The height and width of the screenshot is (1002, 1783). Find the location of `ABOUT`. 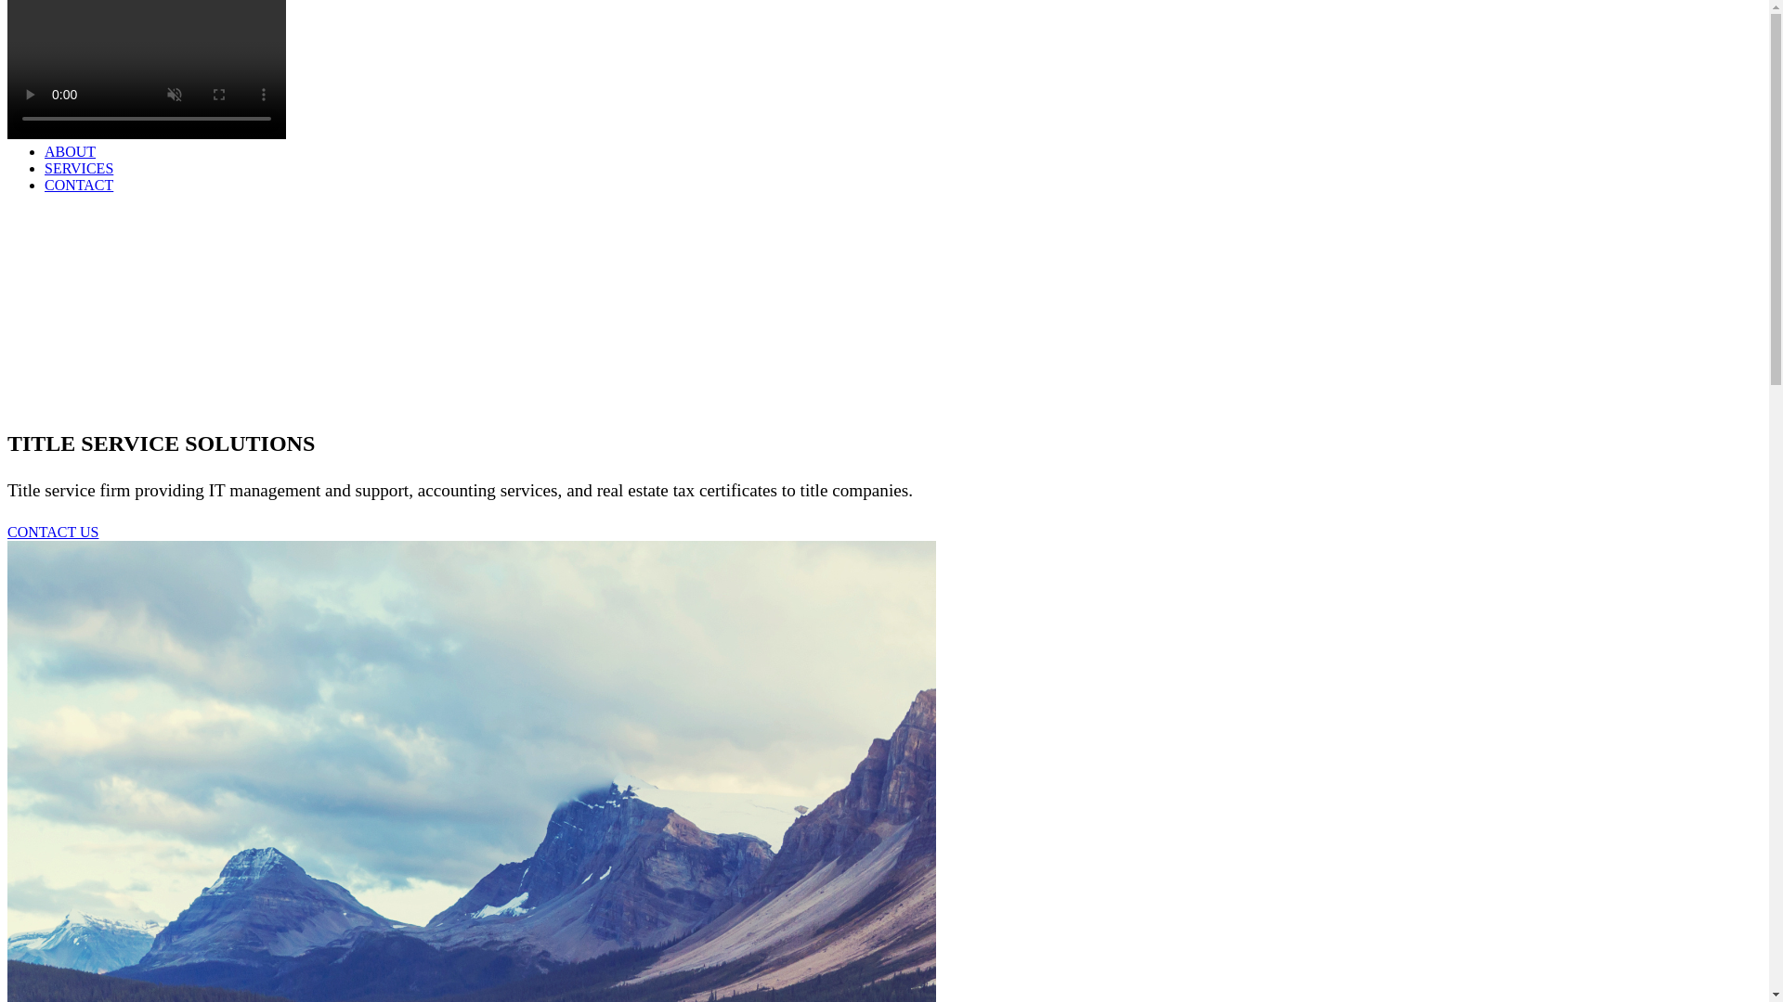

ABOUT is located at coordinates (71, 151).